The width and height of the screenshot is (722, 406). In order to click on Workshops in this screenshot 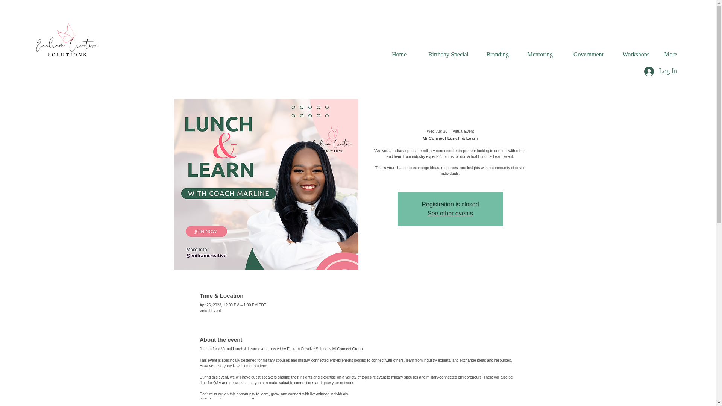, I will do `click(632, 54)`.